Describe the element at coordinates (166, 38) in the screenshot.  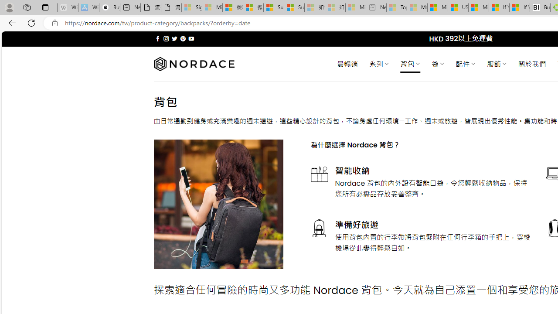
I see `Follow on Instagram` at that location.